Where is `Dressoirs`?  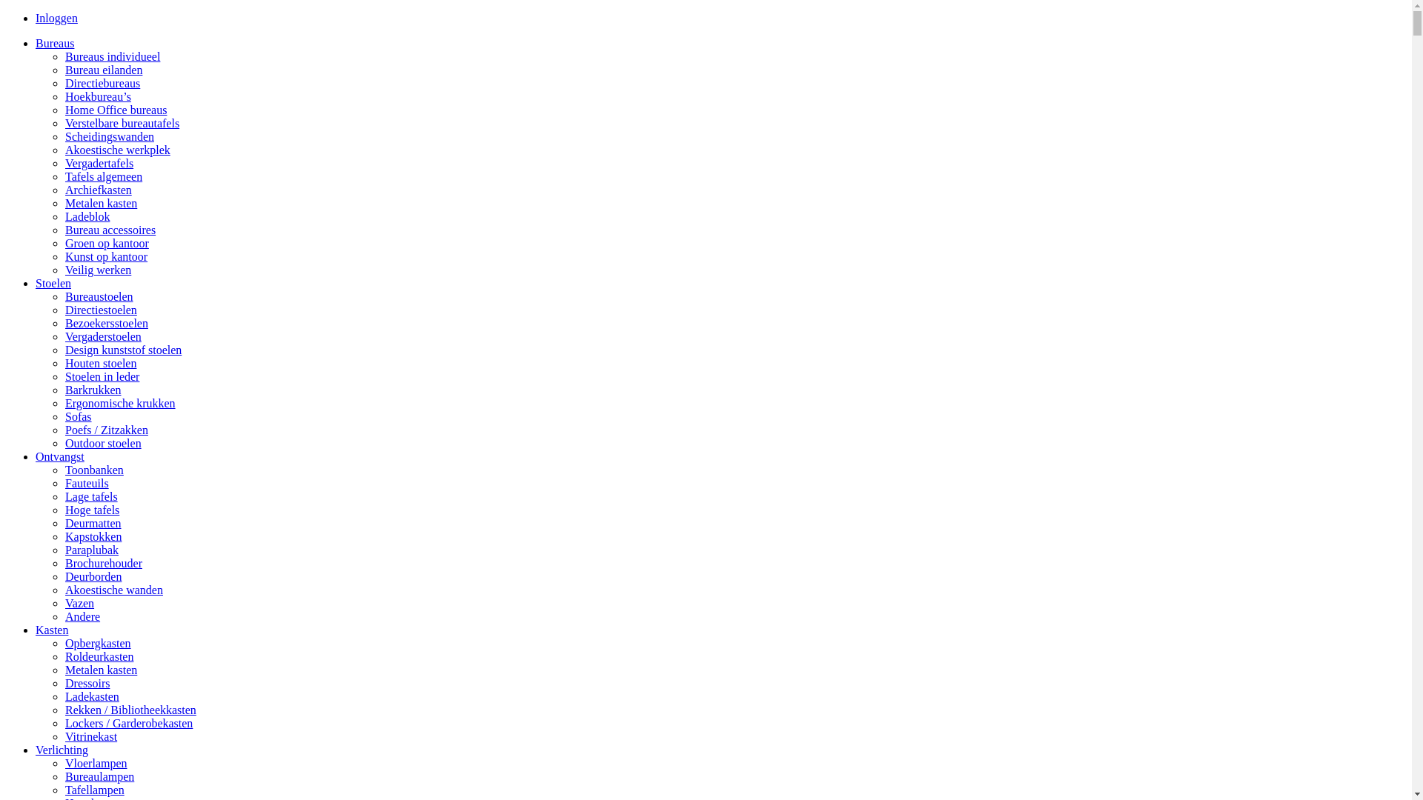
Dressoirs is located at coordinates (87, 683).